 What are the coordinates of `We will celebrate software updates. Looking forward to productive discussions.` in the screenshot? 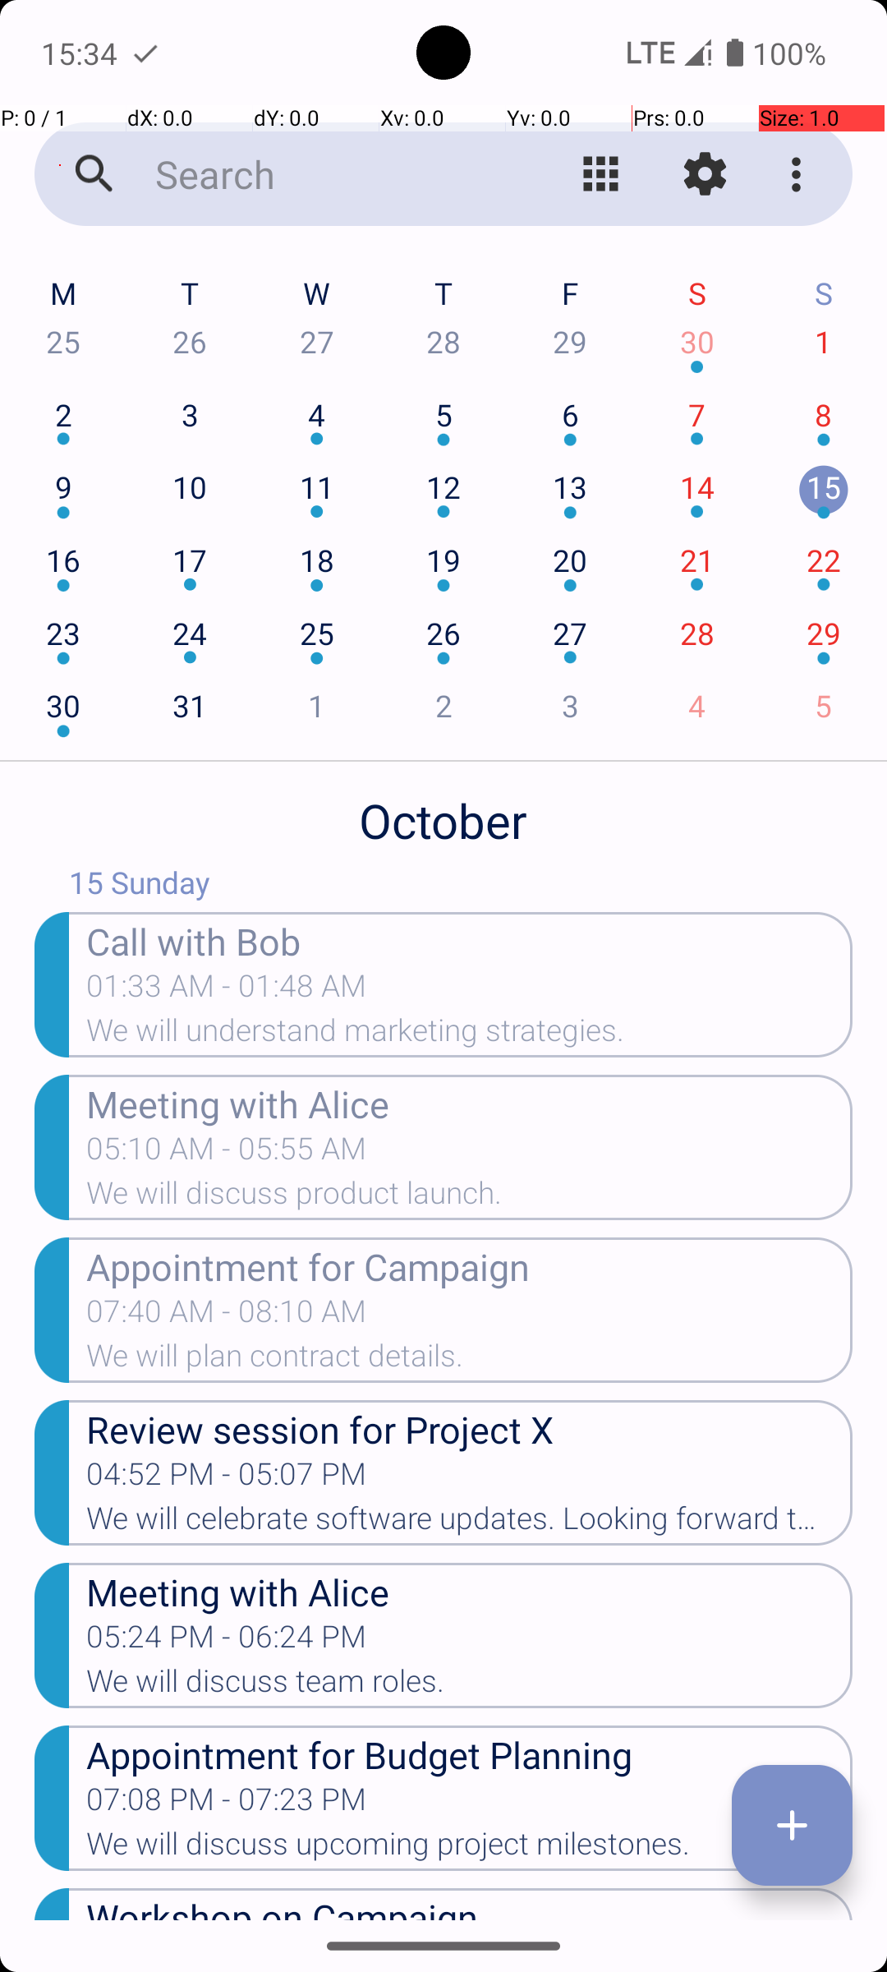 It's located at (470, 1523).